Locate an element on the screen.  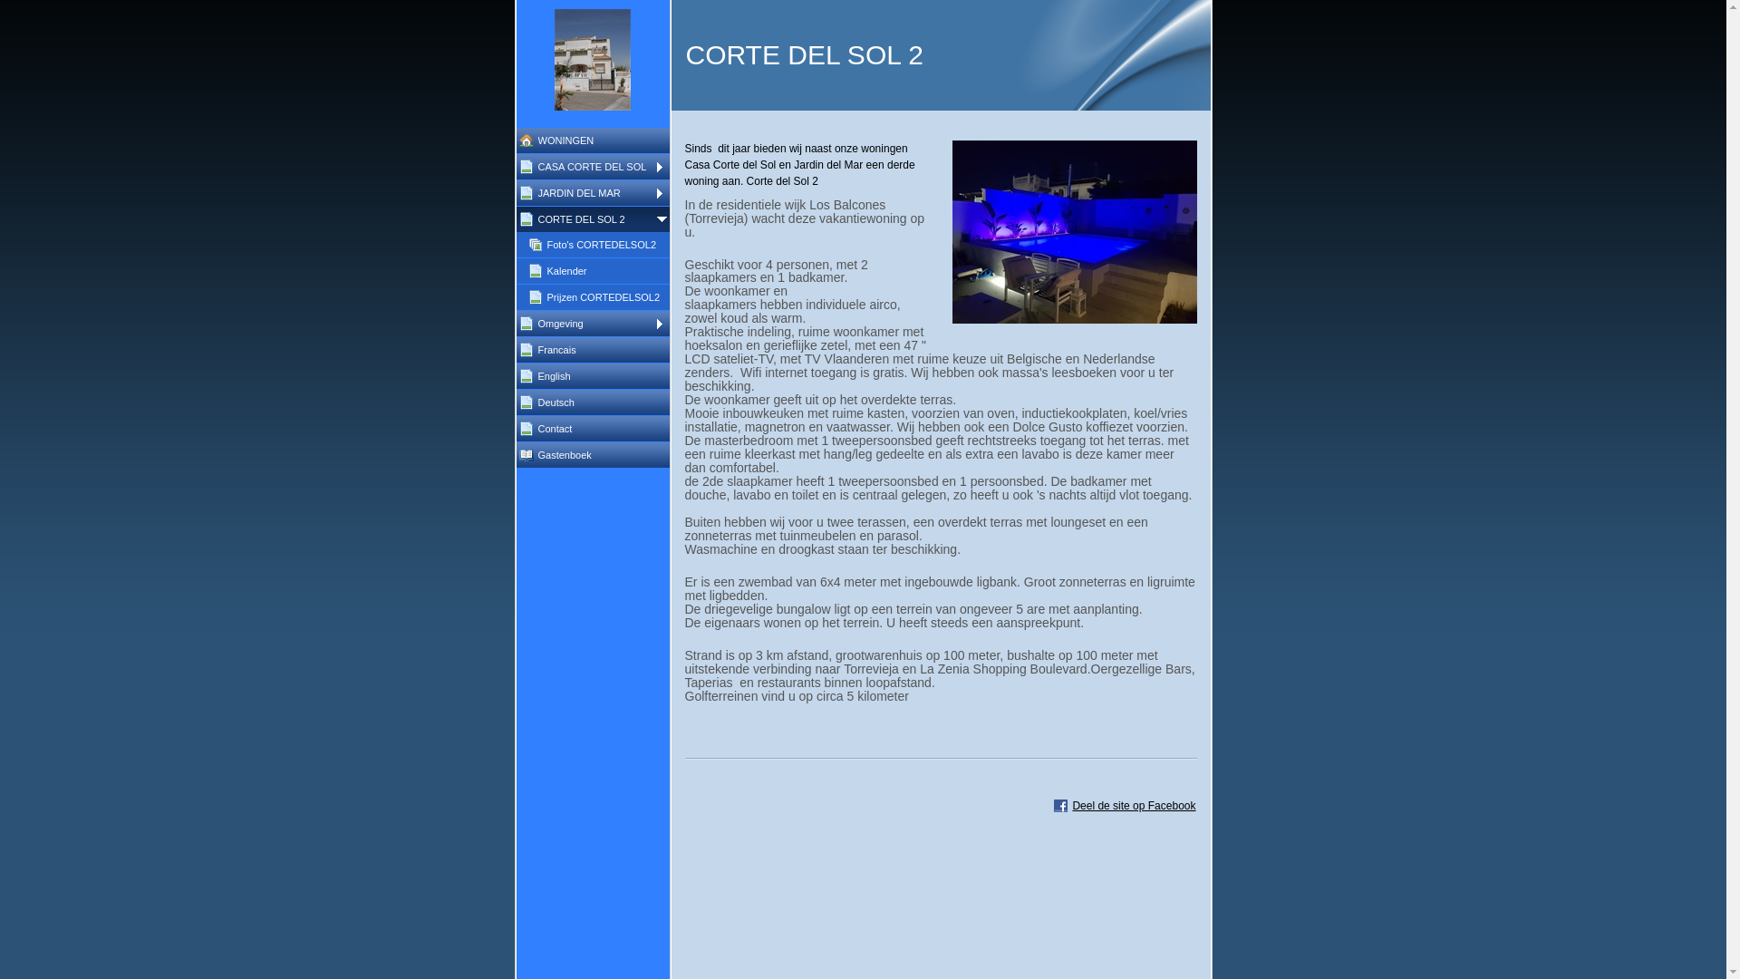
Francais is located at coordinates (593, 350).